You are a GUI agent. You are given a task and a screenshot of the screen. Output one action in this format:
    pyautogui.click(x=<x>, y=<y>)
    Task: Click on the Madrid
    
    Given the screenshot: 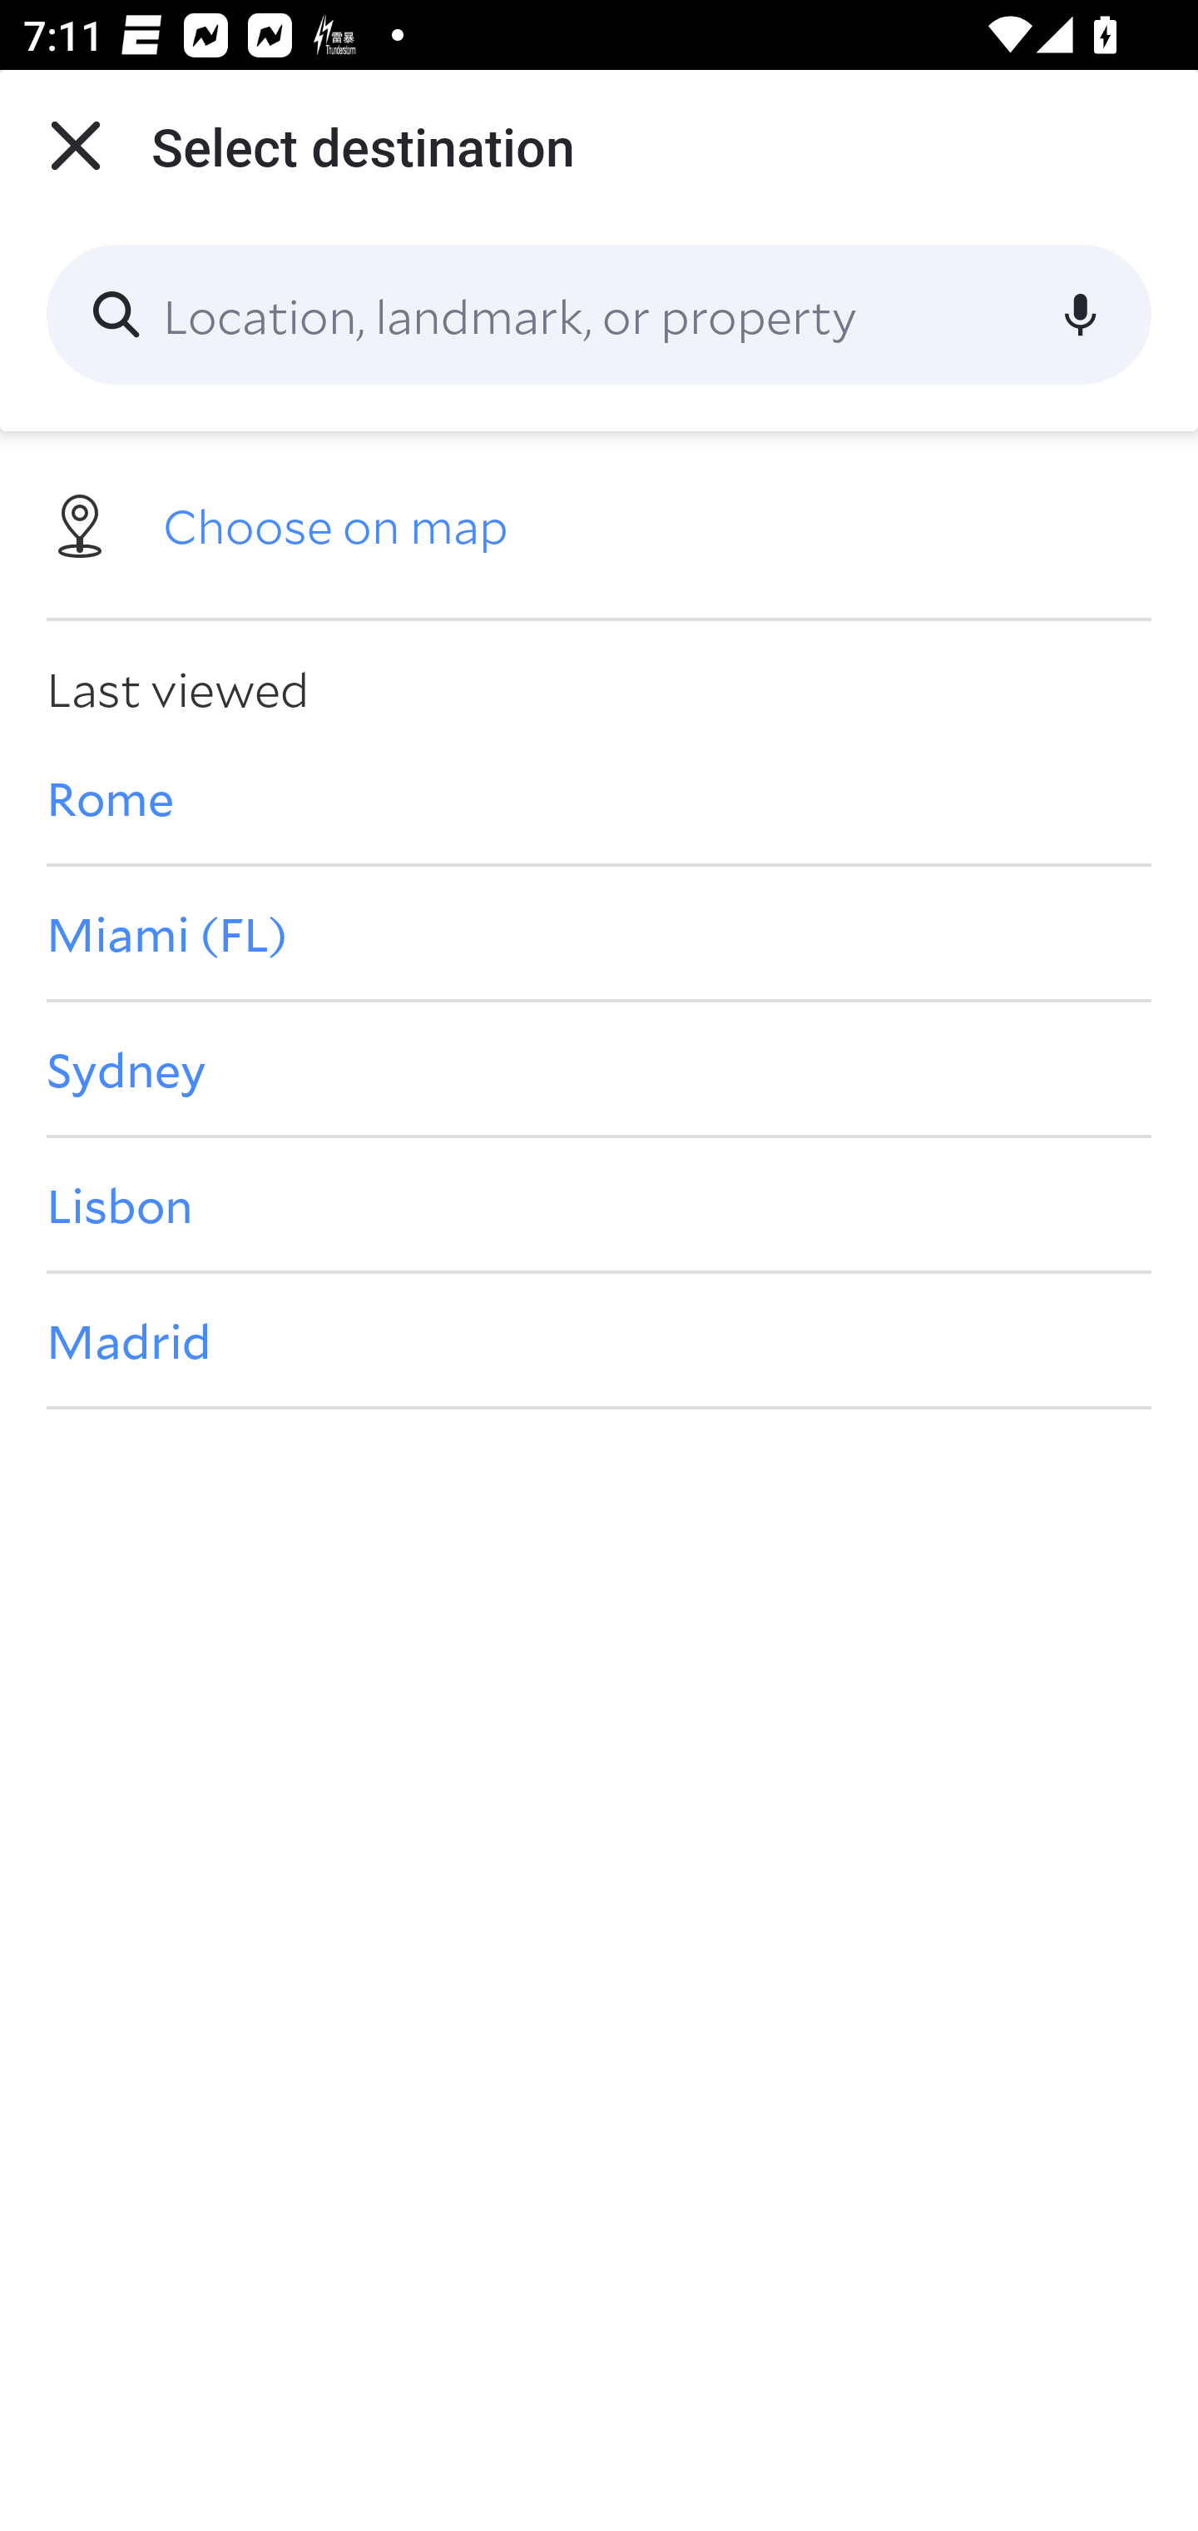 What is the action you would take?
    pyautogui.click(x=599, y=1340)
    